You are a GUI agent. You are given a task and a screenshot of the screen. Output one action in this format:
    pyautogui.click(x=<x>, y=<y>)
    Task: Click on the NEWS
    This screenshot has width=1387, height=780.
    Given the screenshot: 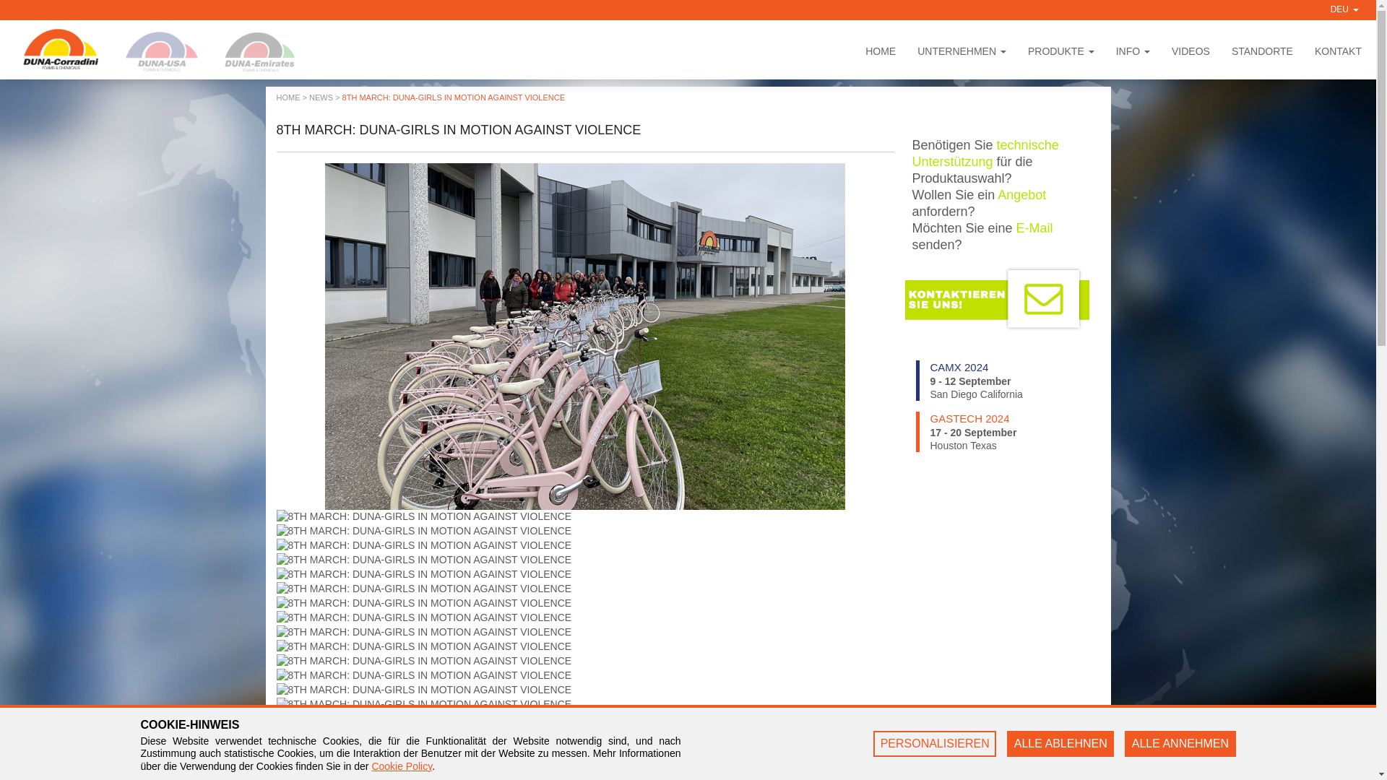 What is the action you would take?
    pyautogui.click(x=162, y=52)
    